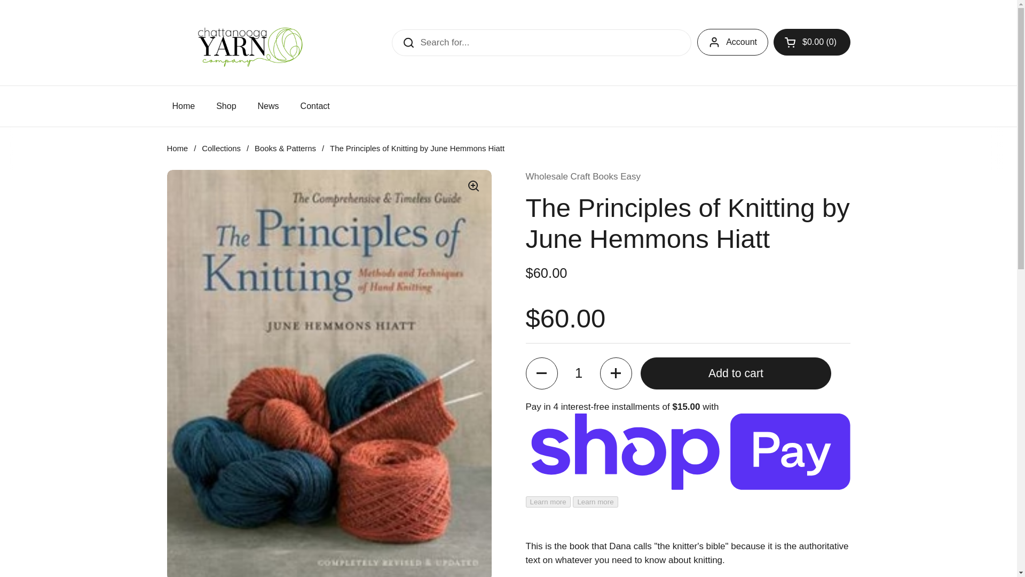 This screenshot has width=1025, height=577. Describe the element at coordinates (732, 42) in the screenshot. I see `Account` at that location.